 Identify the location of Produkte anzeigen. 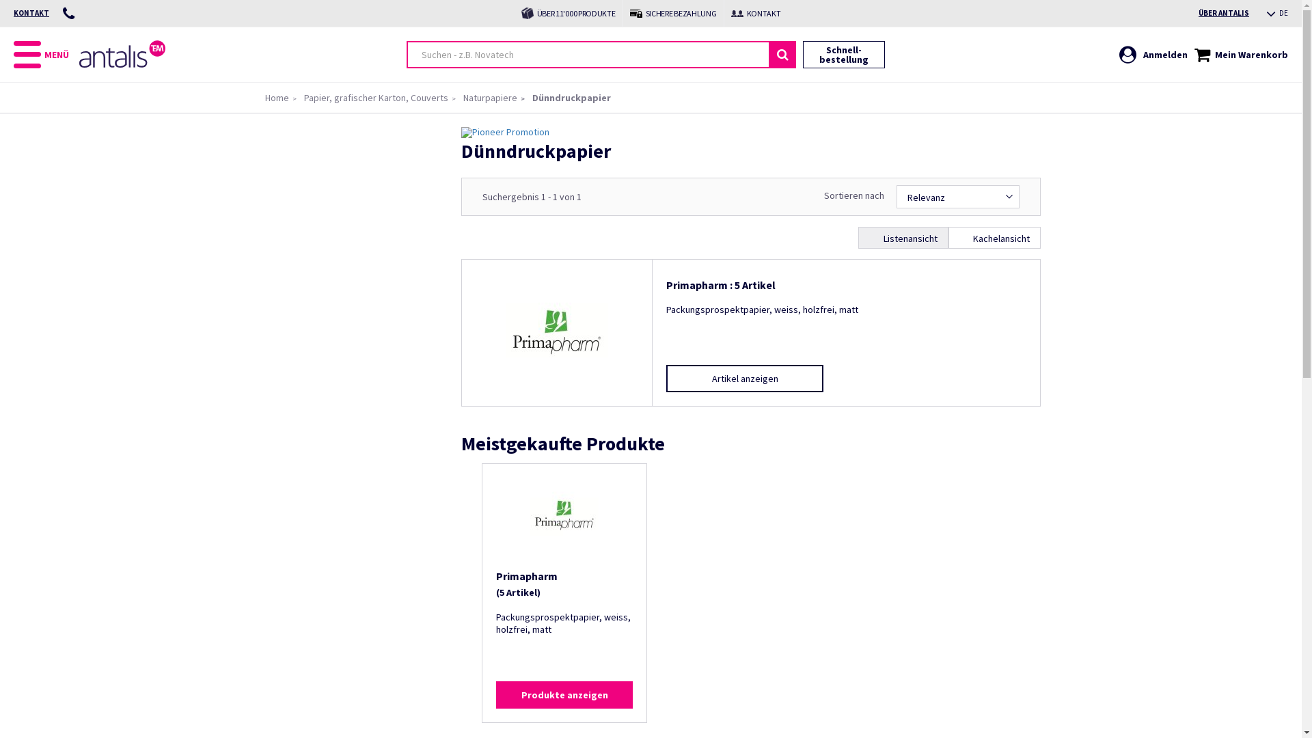
(564, 695).